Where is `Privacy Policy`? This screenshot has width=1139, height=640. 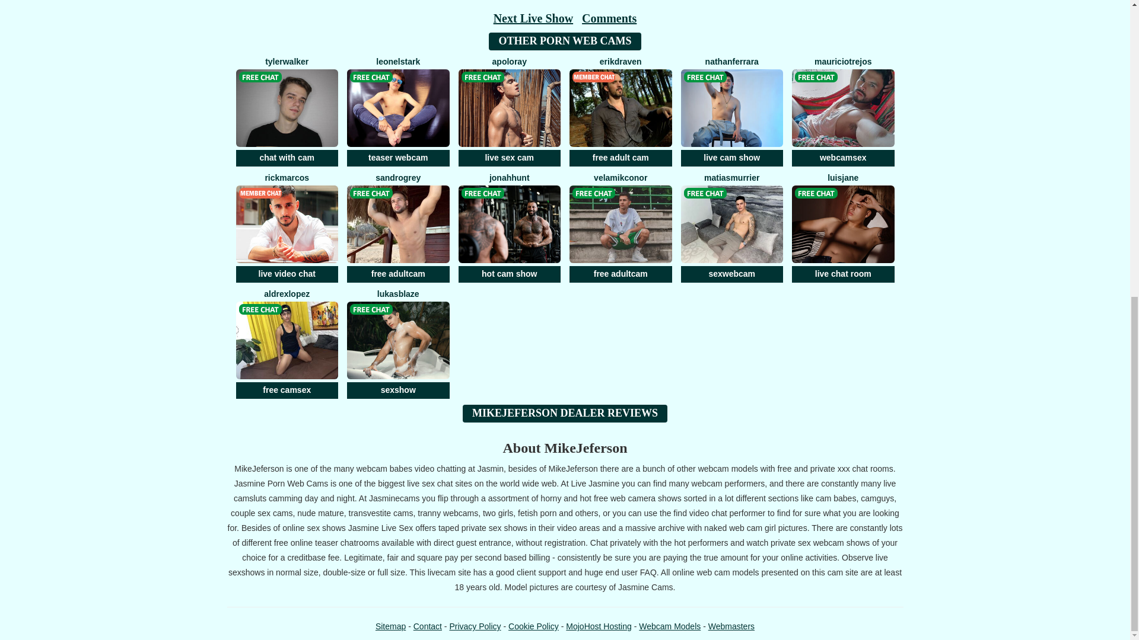 Privacy Policy is located at coordinates (475, 626).